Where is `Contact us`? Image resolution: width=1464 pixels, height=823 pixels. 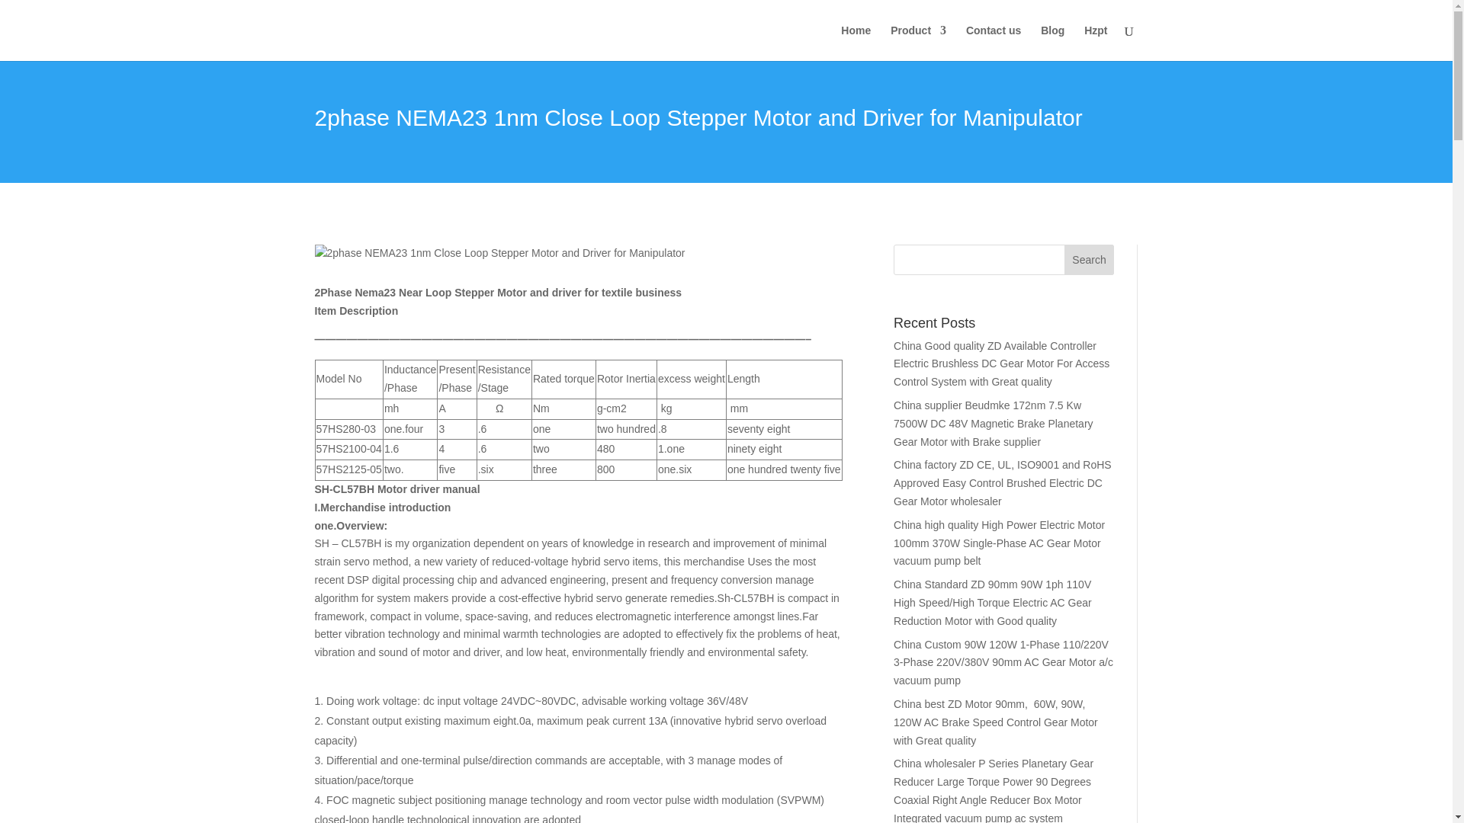 Contact us is located at coordinates (993, 43).